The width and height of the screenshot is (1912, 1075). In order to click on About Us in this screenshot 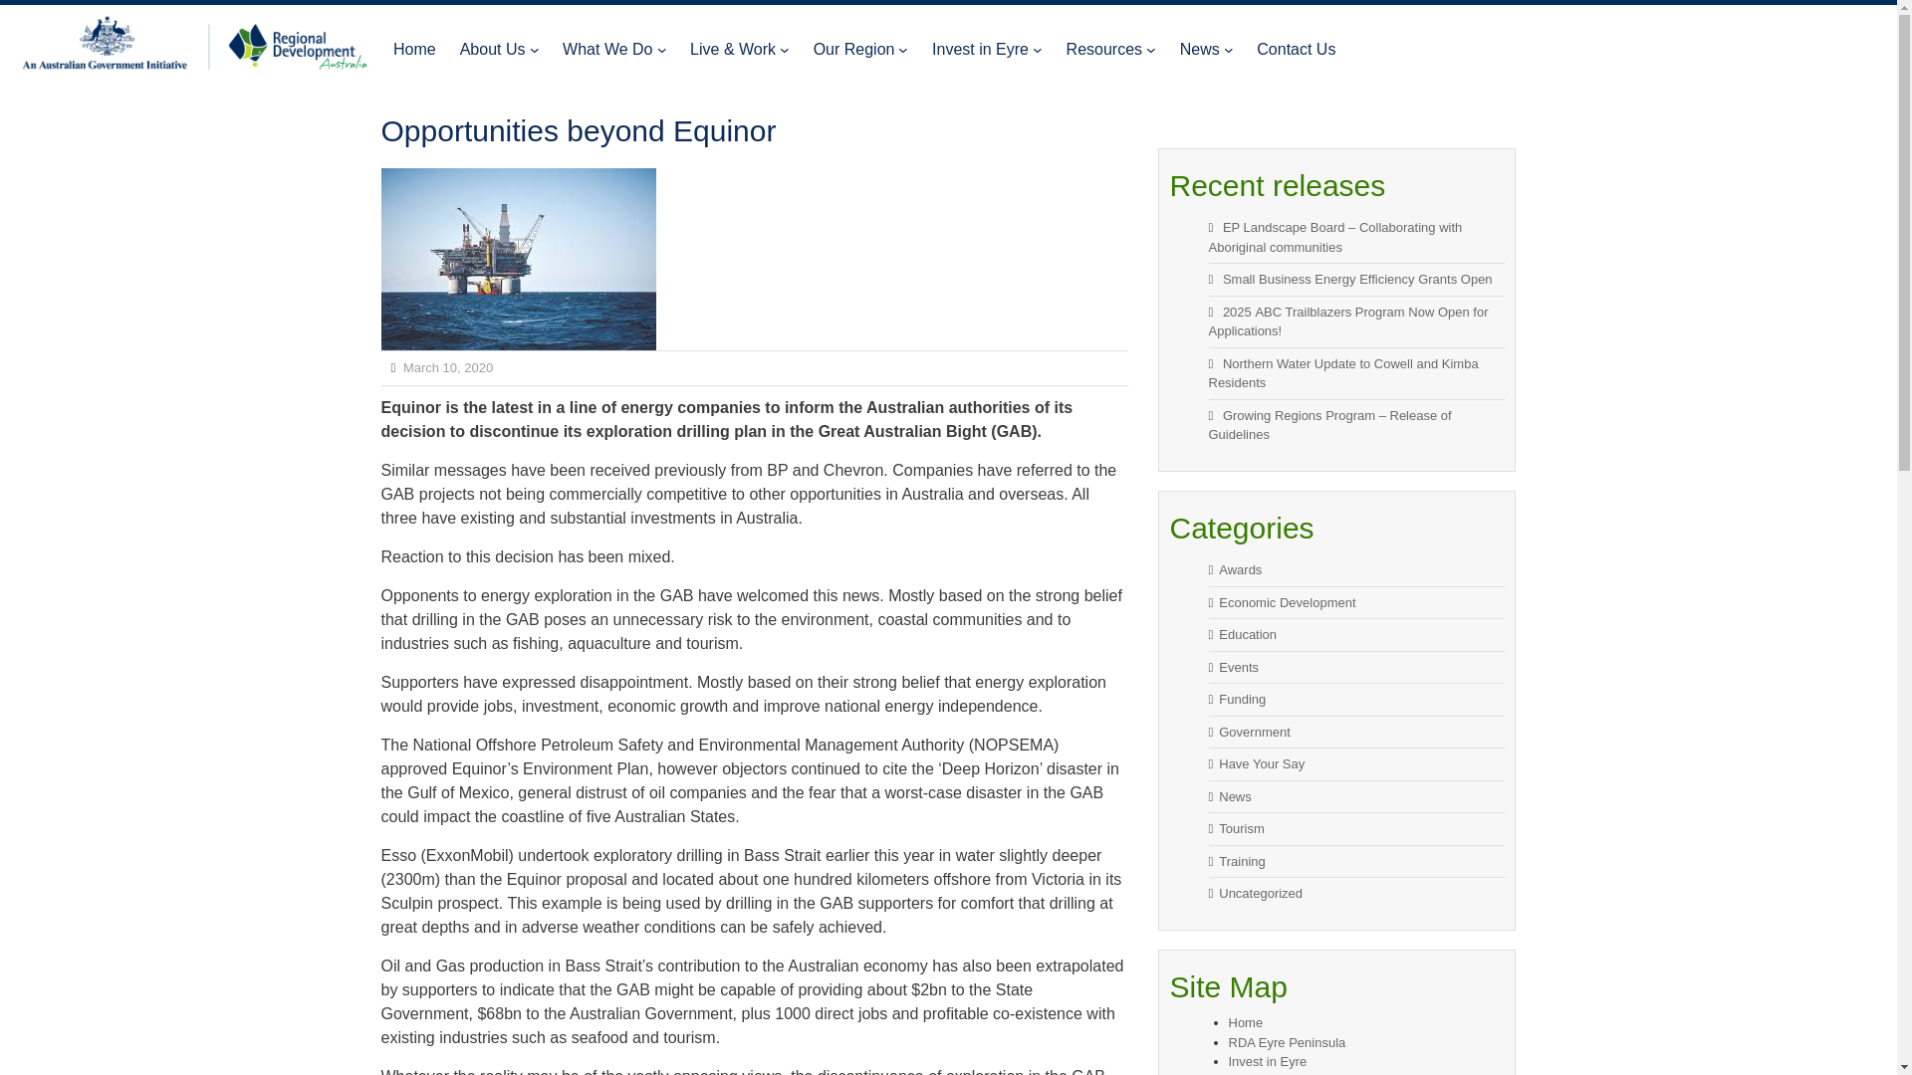, I will do `click(493, 49)`.